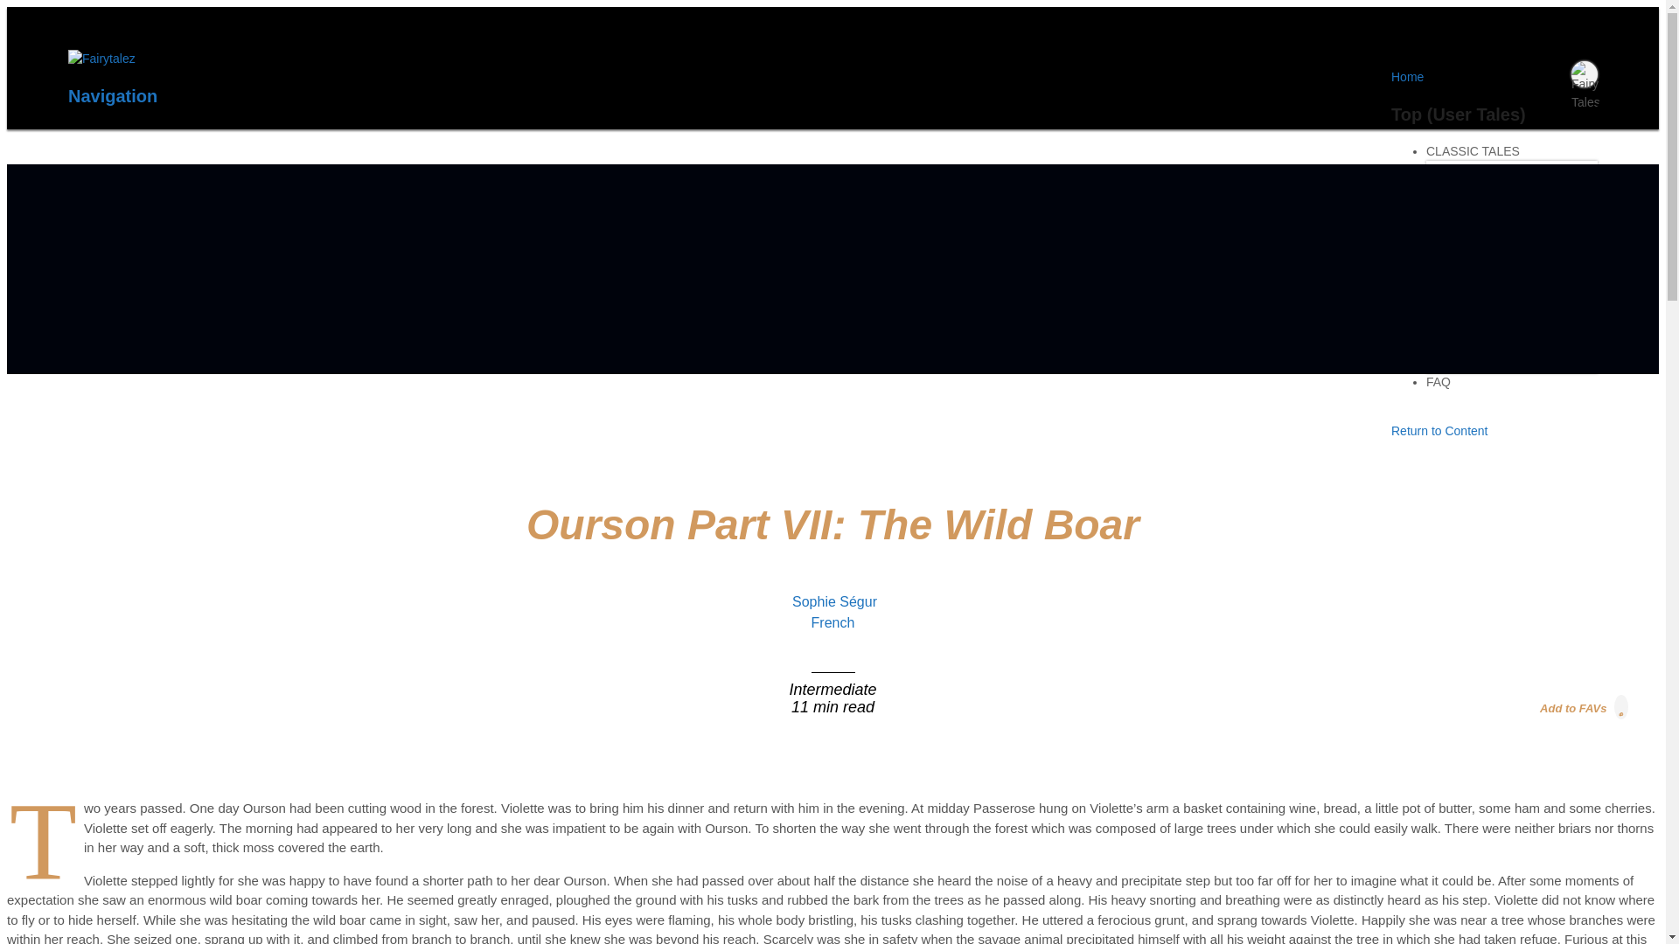 This screenshot has width=1679, height=944. What do you see at coordinates (1462, 175) in the screenshot?
I see `Regions` at bounding box center [1462, 175].